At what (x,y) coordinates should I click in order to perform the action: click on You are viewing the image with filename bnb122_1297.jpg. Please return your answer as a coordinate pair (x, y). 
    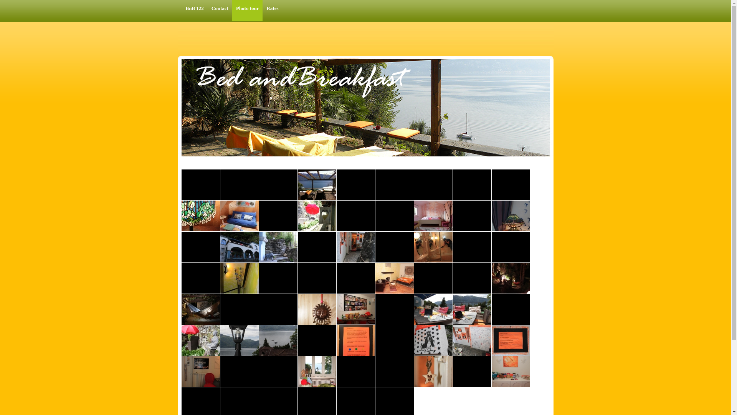
    Looking at the image, I should click on (472, 216).